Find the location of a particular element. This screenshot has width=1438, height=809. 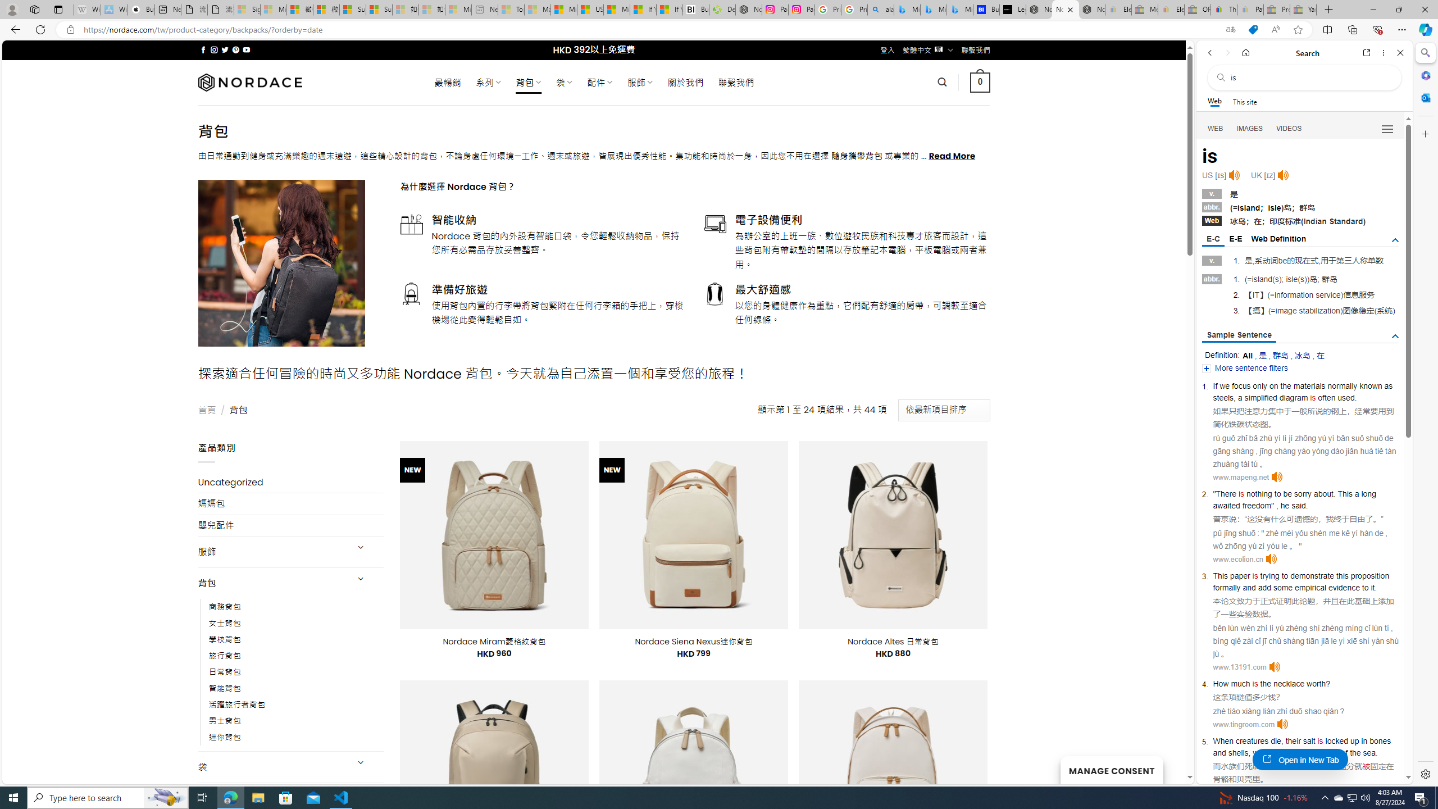

www.tingroom.com is located at coordinates (1244, 724).